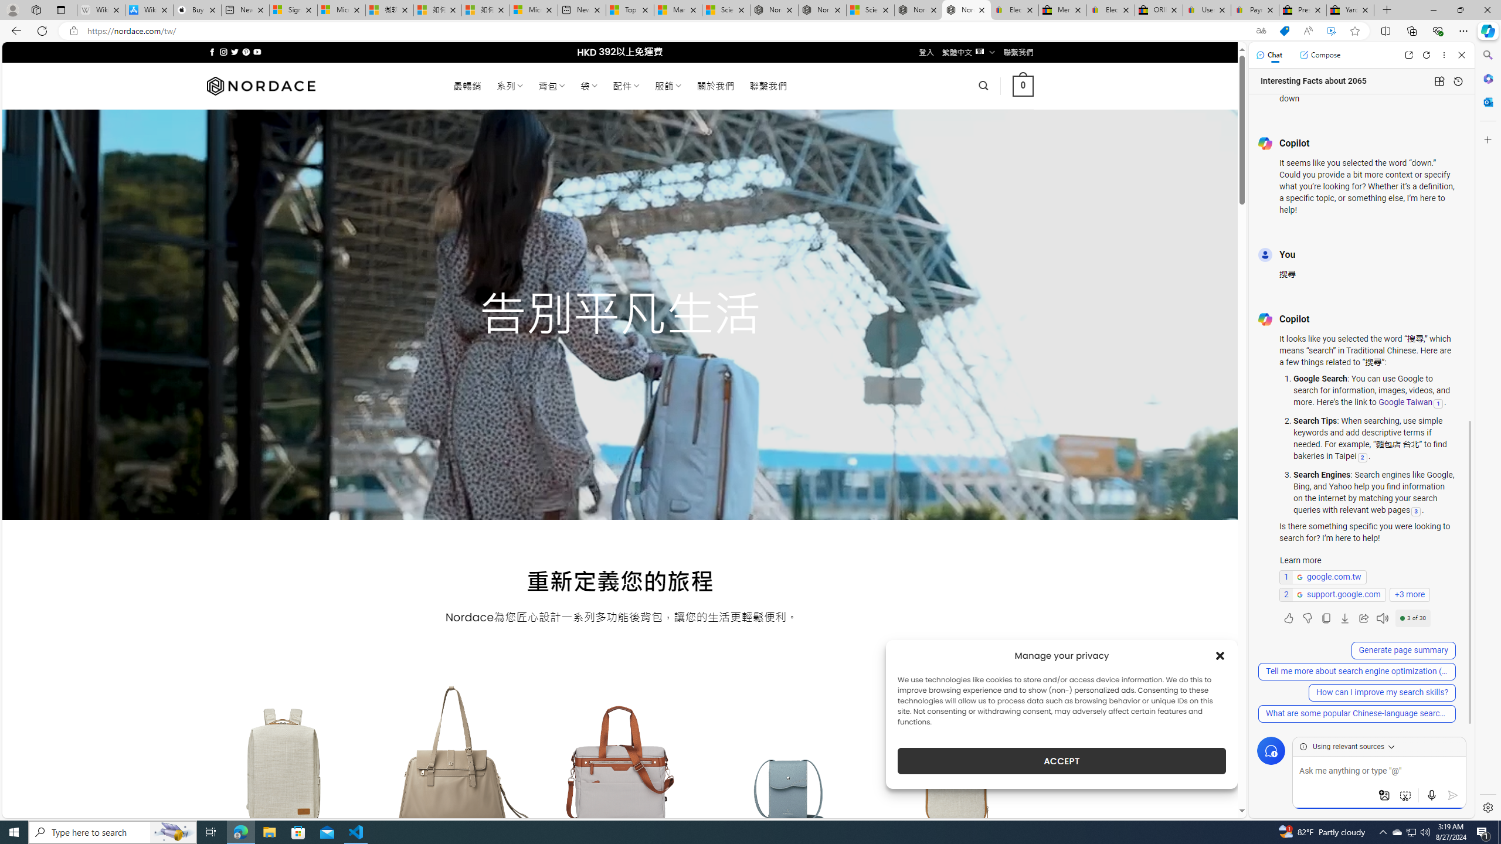  Describe the element at coordinates (101, 10) in the screenshot. I see `Wikipedia - Sleeping` at that location.